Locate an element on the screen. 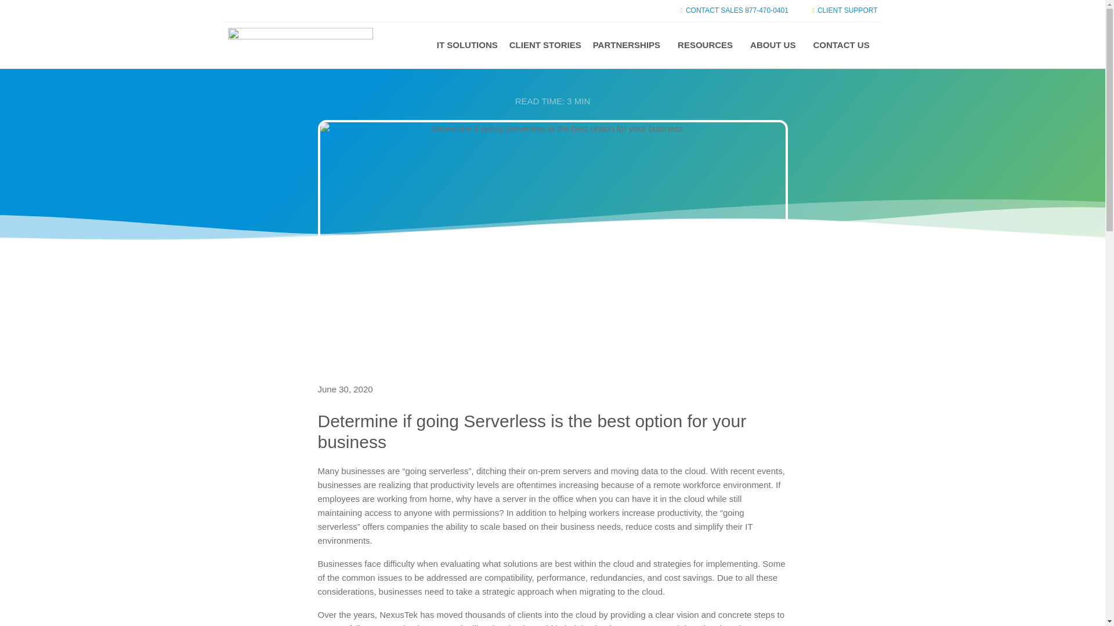 The height and width of the screenshot is (626, 1114). IT SOLUTIONS is located at coordinates (464, 45).